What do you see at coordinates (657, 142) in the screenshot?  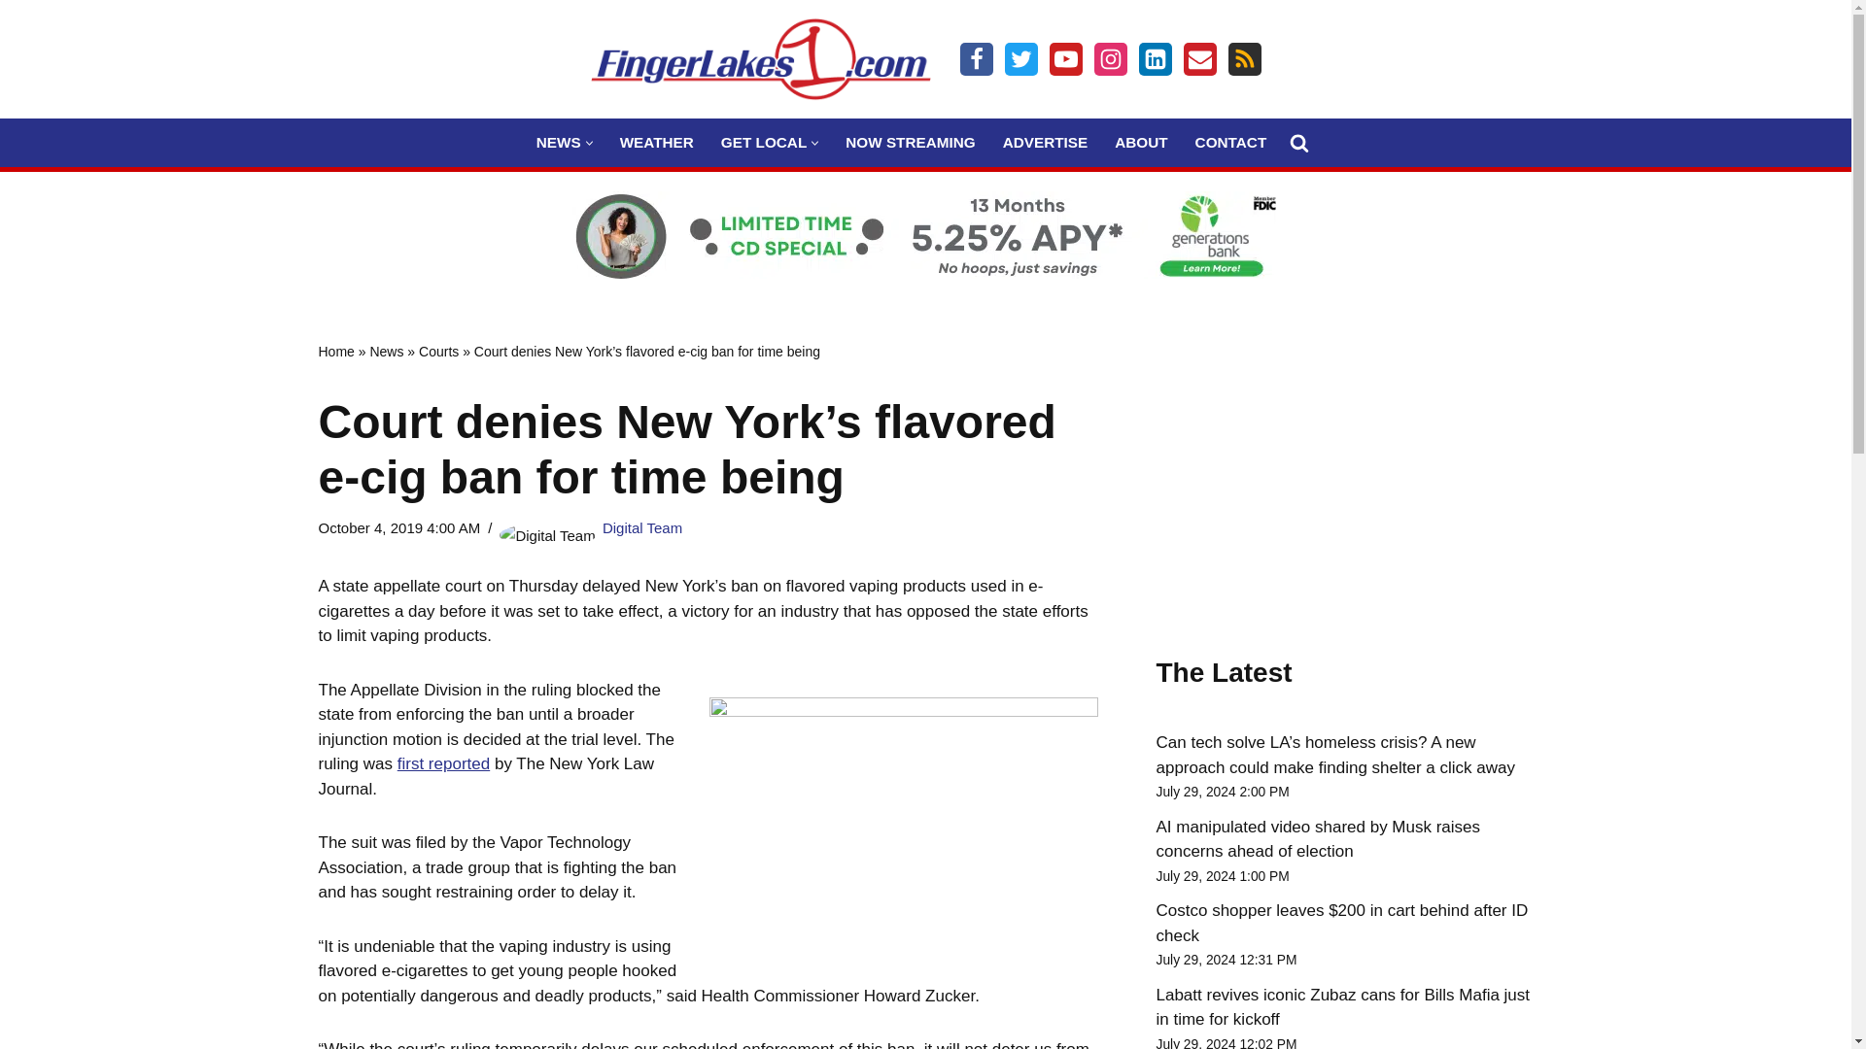 I see `WEATHER` at bounding box center [657, 142].